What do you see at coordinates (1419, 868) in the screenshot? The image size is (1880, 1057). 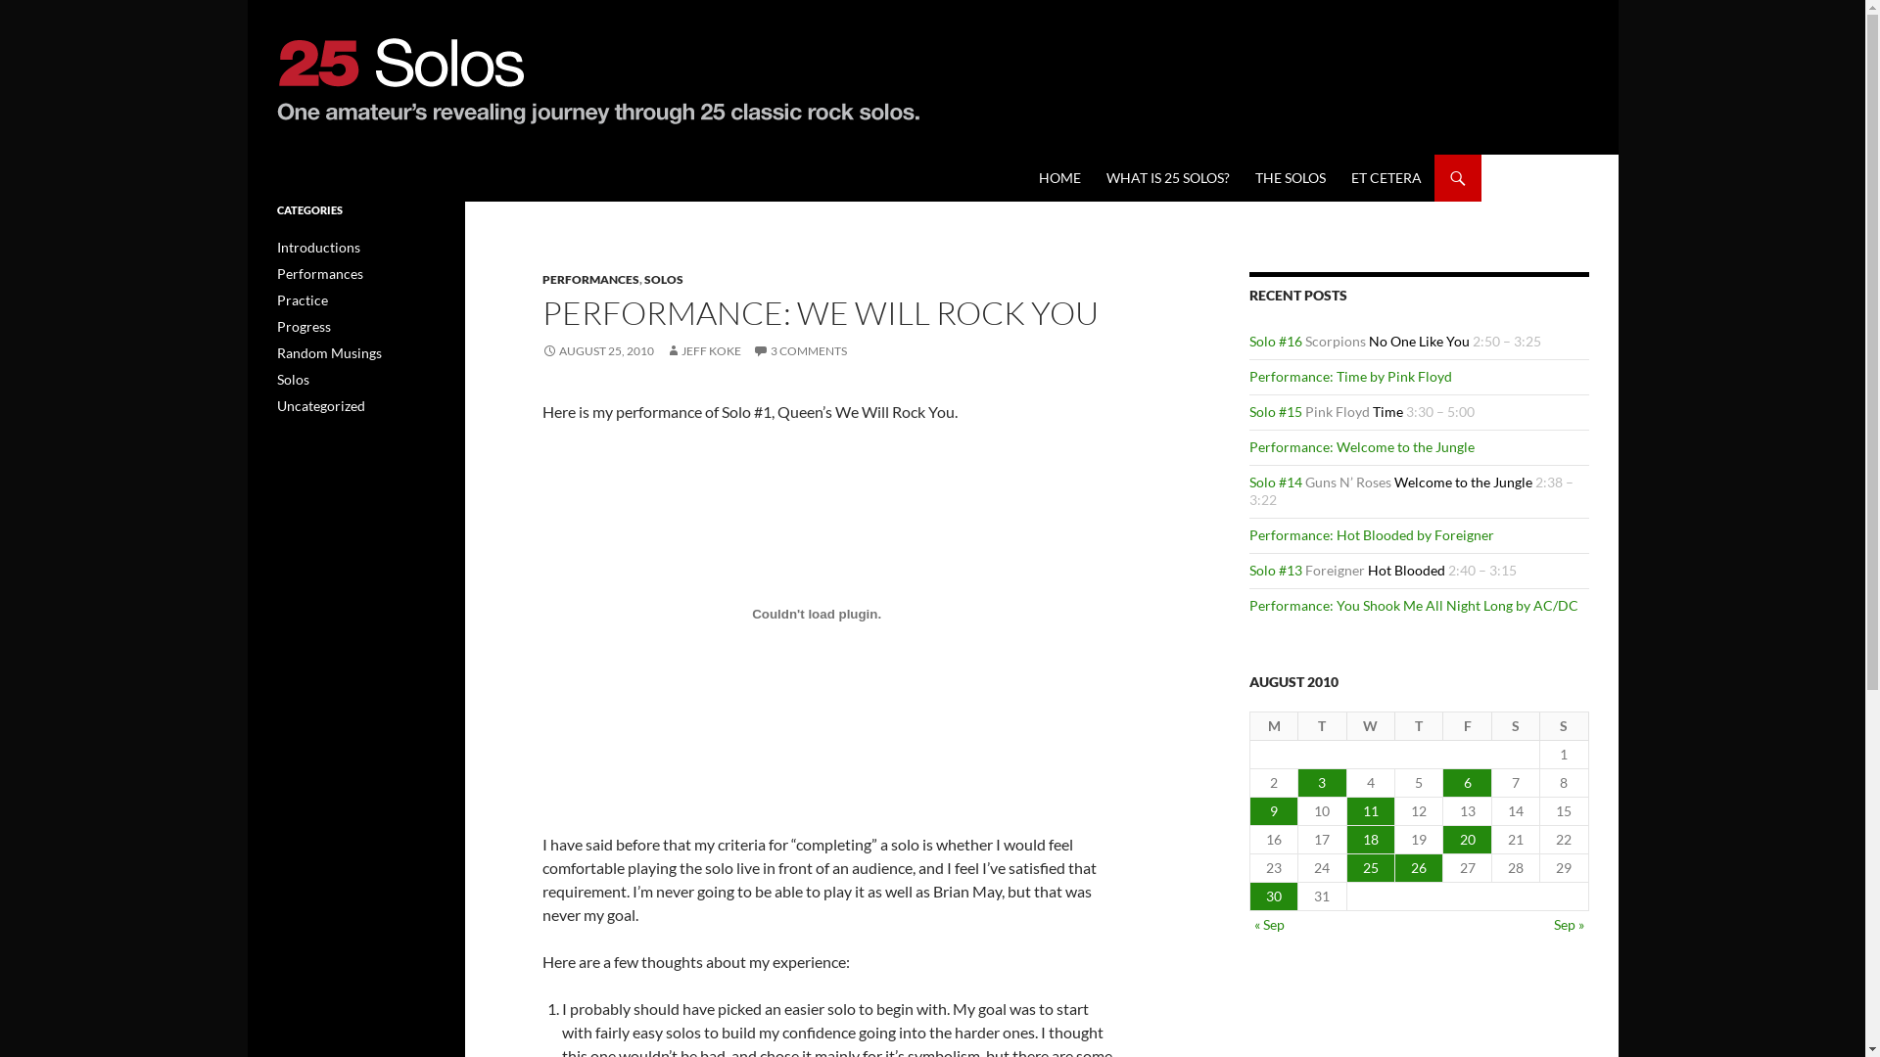 I see `26` at bounding box center [1419, 868].